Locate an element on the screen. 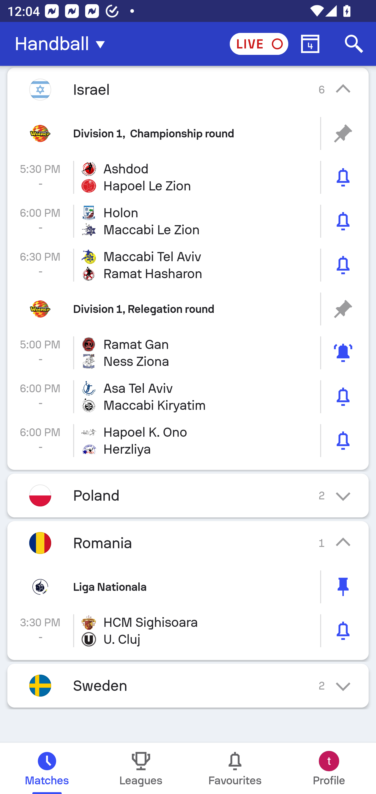  6:00 PM - Asa Tel Aviv Maccabi Kiryatim is located at coordinates (188, 396).